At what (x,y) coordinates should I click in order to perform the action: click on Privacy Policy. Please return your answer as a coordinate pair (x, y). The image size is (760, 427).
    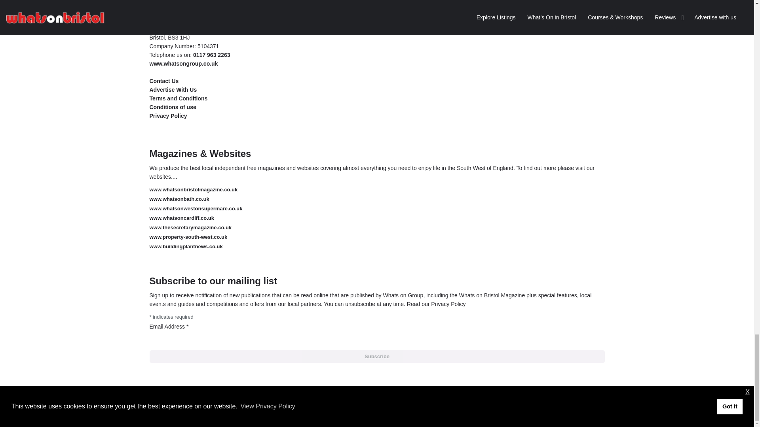
    Looking at the image, I should click on (168, 116).